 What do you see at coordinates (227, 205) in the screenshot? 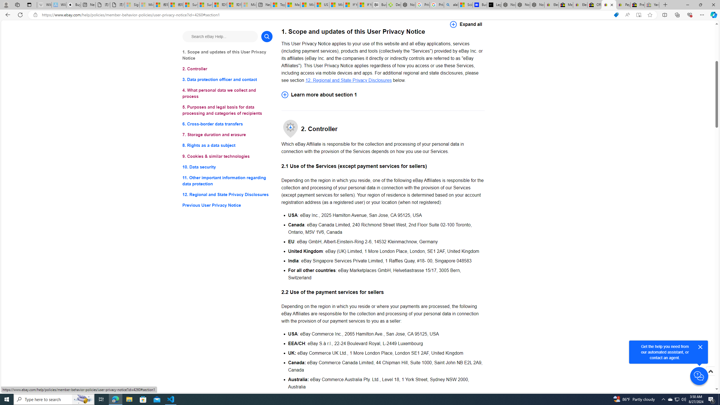
I see `Previous User Privacy Notice` at bounding box center [227, 205].